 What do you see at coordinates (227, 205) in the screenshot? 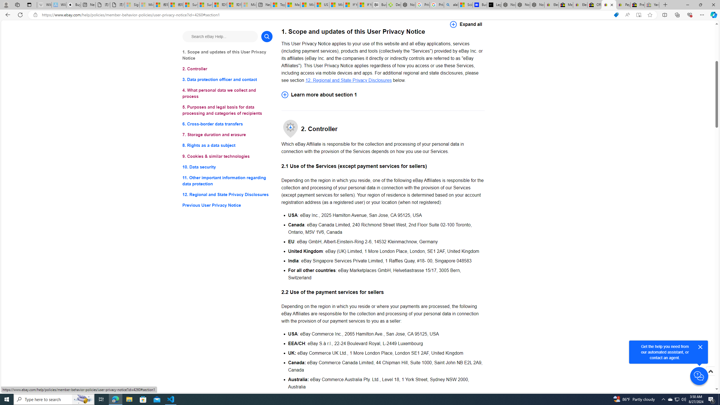
I see `Previous User Privacy Notice` at bounding box center [227, 205].